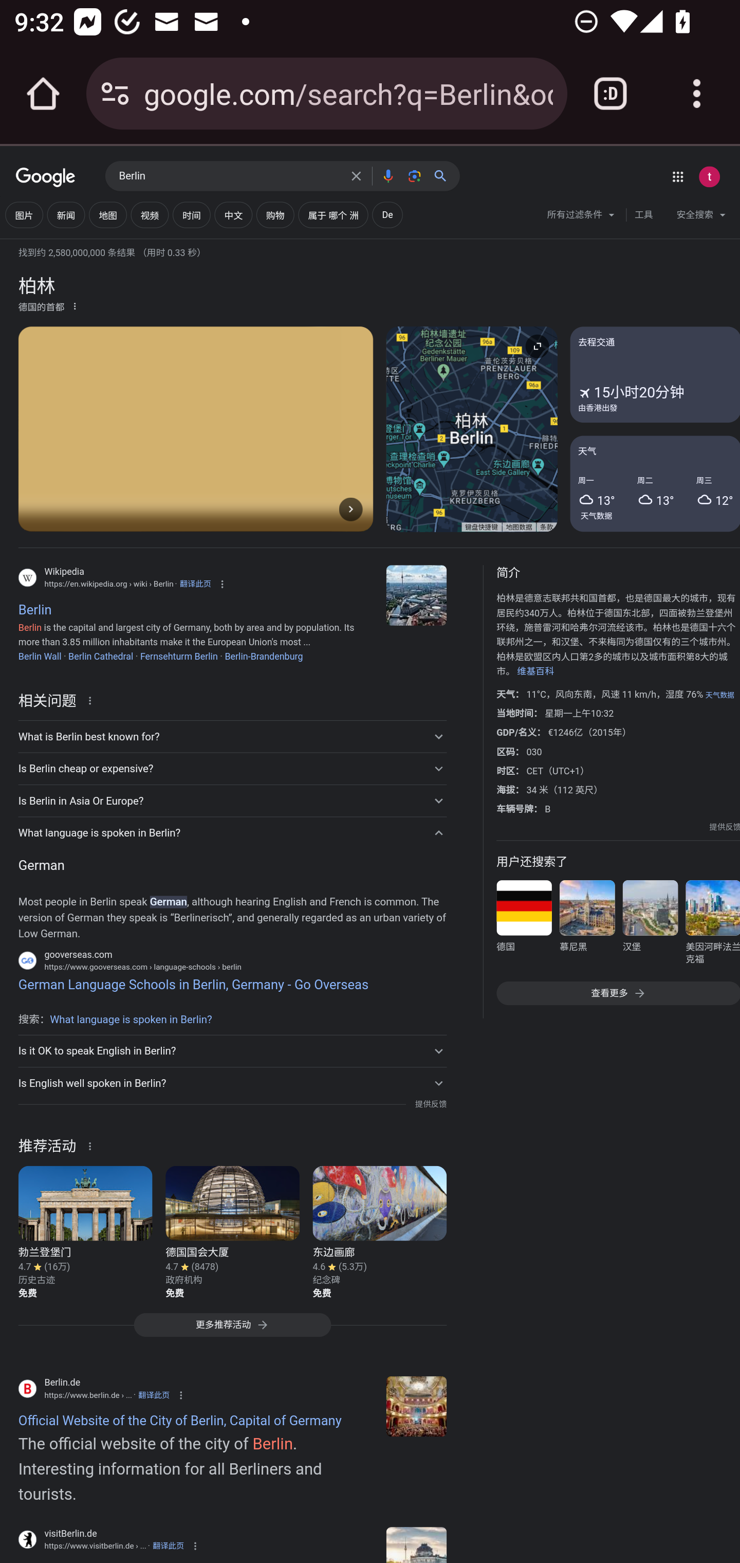 The height and width of the screenshot is (1563, 740). What do you see at coordinates (587, 925) in the screenshot?
I see `慕尼黑` at bounding box center [587, 925].